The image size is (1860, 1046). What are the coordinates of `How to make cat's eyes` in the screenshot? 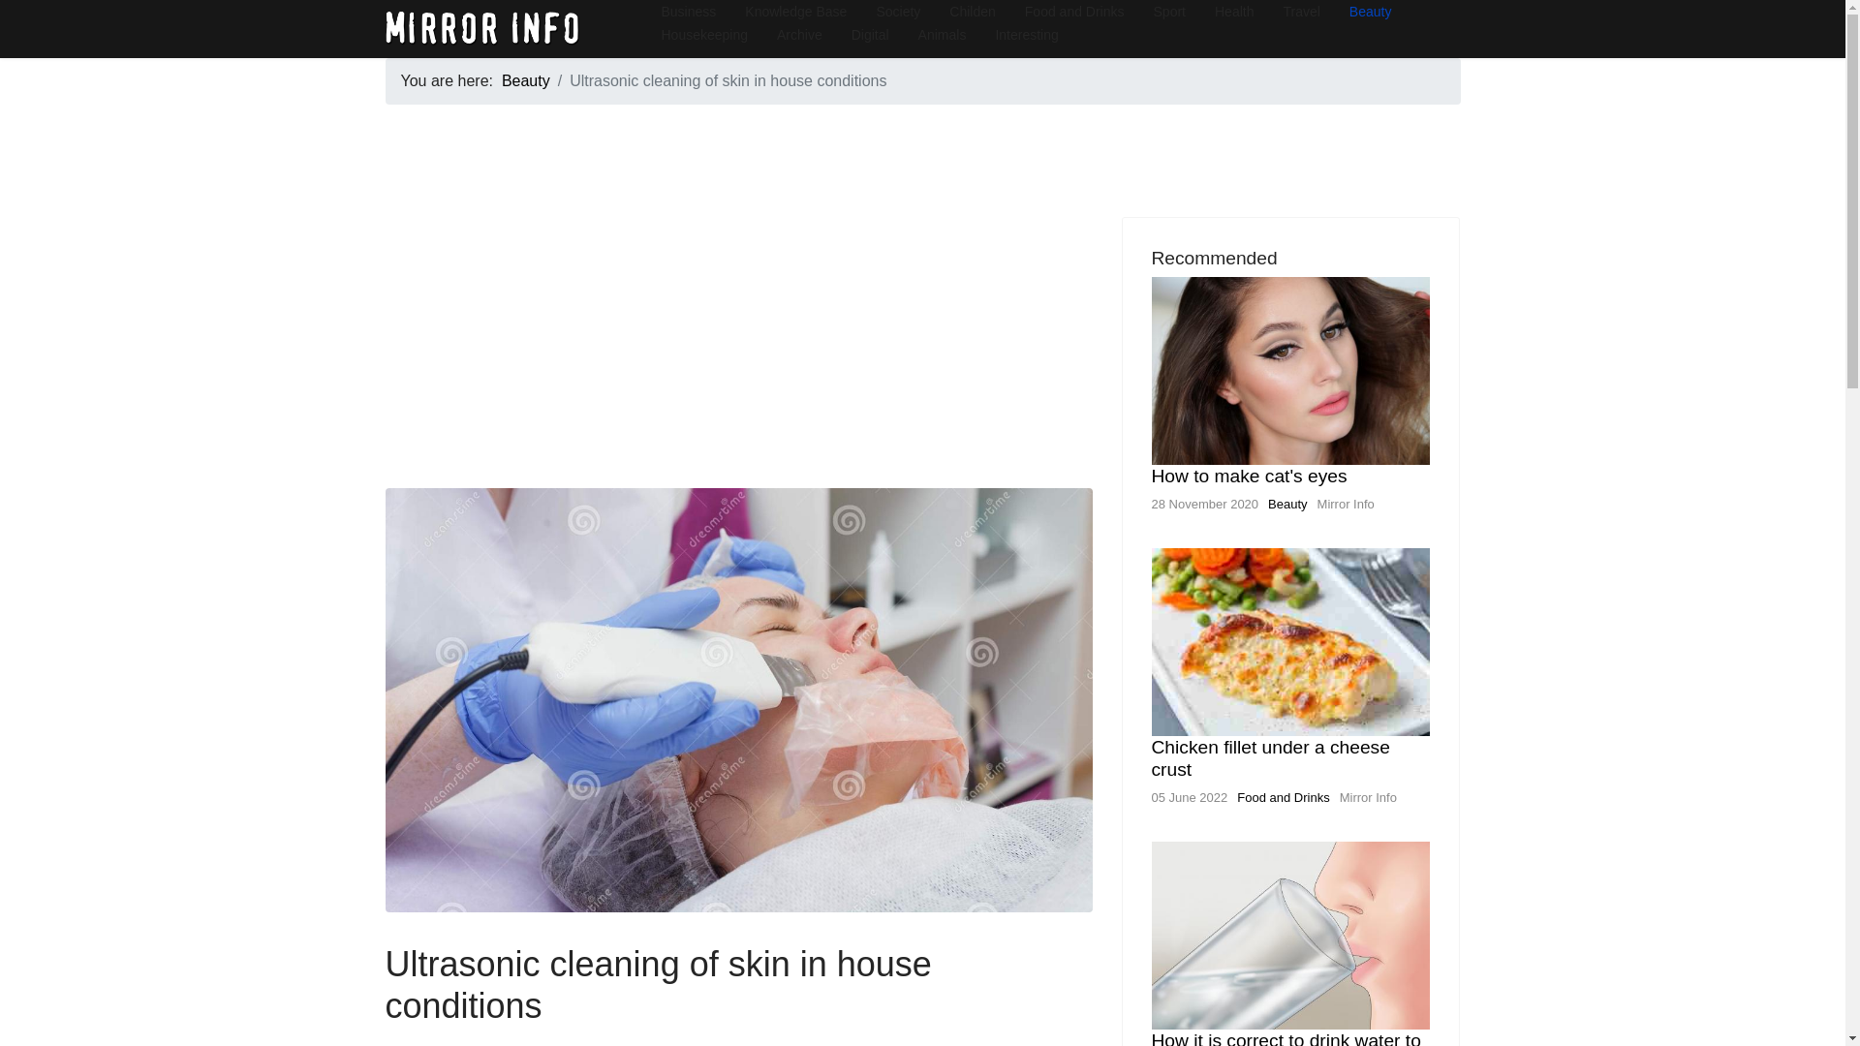 It's located at (1249, 476).